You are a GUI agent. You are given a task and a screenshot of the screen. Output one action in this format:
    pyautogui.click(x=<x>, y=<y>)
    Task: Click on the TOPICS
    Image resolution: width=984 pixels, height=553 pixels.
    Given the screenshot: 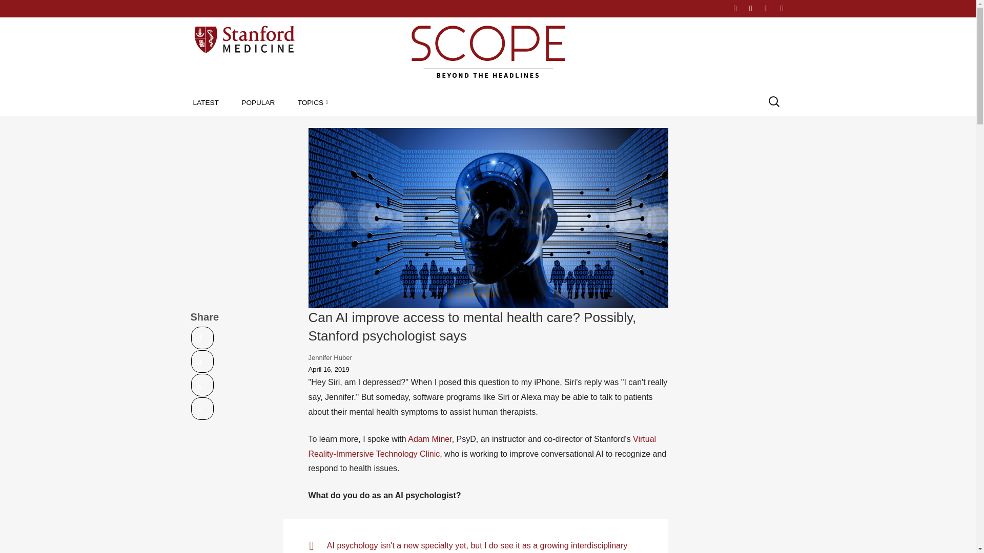 What is the action you would take?
    pyautogui.click(x=313, y=102)
    